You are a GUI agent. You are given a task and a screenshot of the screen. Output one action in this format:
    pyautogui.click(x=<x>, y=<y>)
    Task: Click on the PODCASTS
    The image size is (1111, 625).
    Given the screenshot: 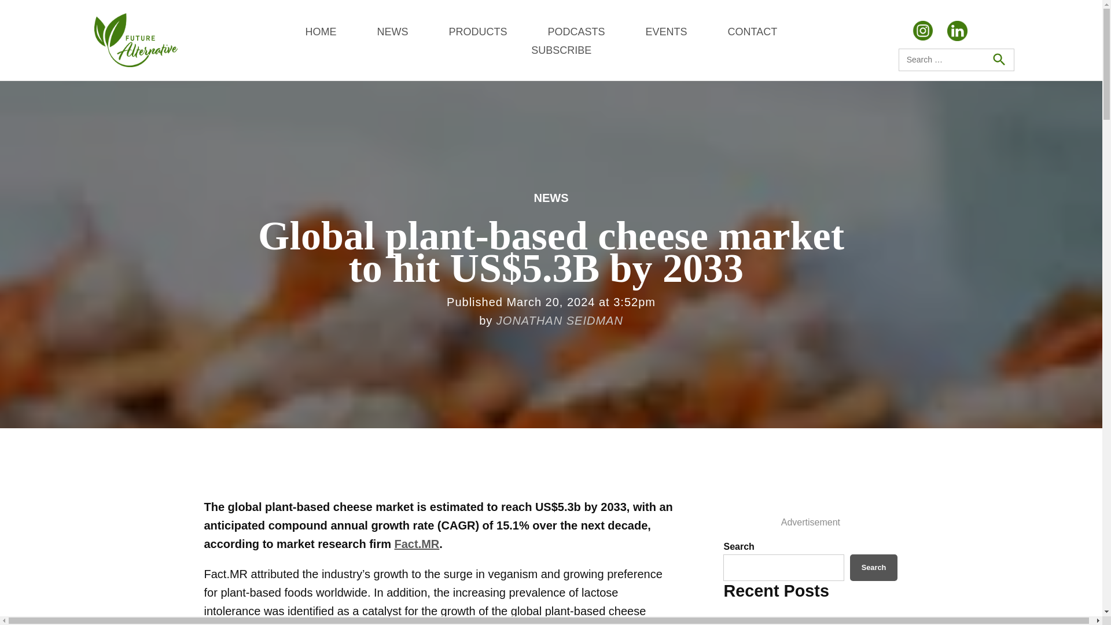 What is the action you would take?
    pyautogui.click(x=576, y=31)
    